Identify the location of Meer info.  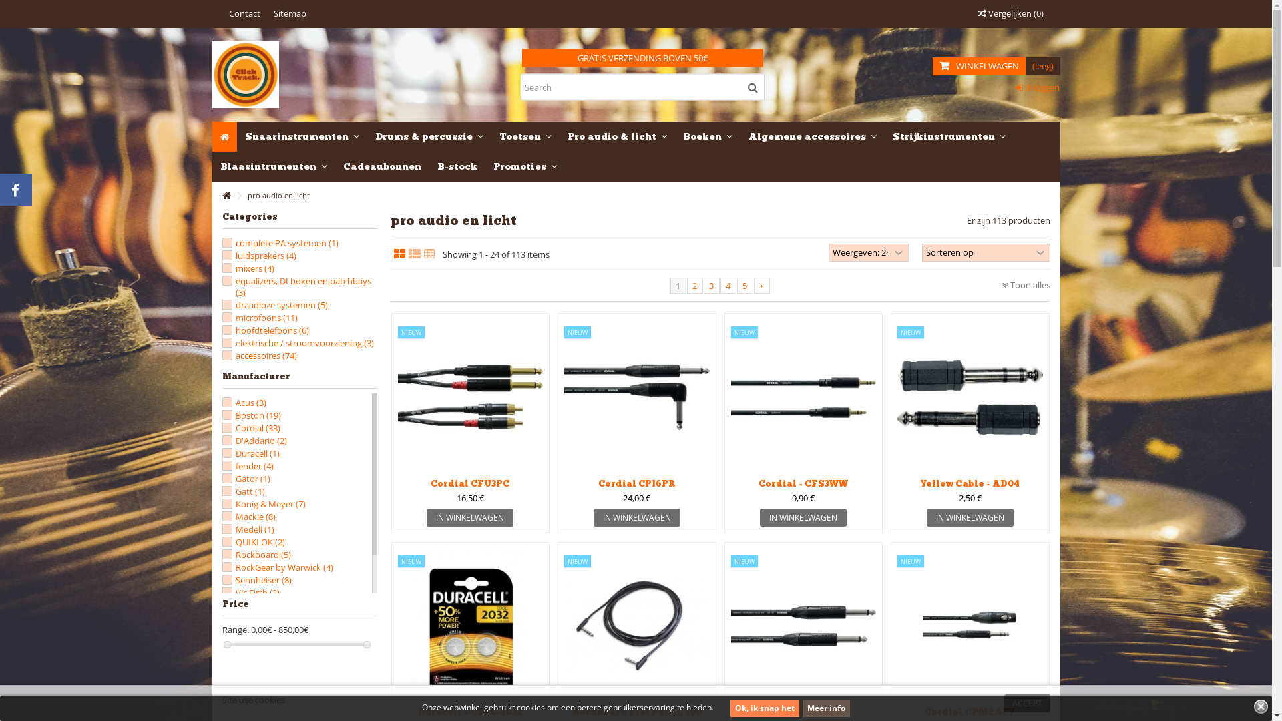
(827, 708).